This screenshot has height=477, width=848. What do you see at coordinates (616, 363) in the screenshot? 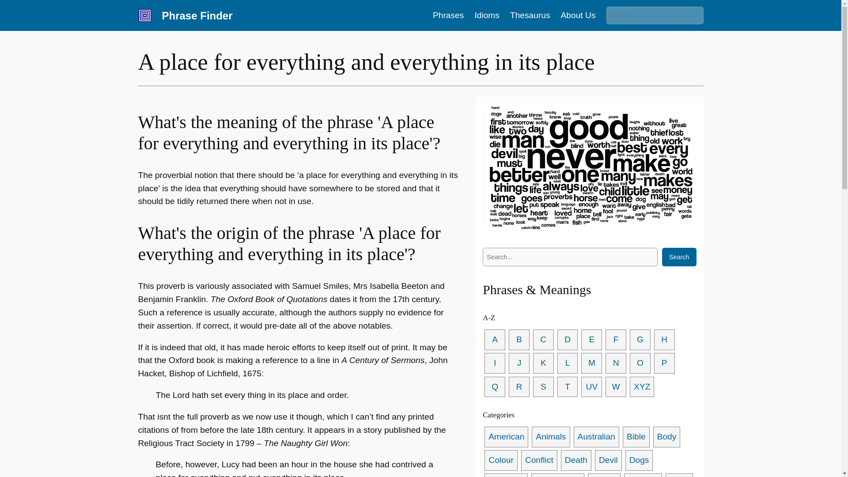
I see `N` at bounding box center [616, 363].